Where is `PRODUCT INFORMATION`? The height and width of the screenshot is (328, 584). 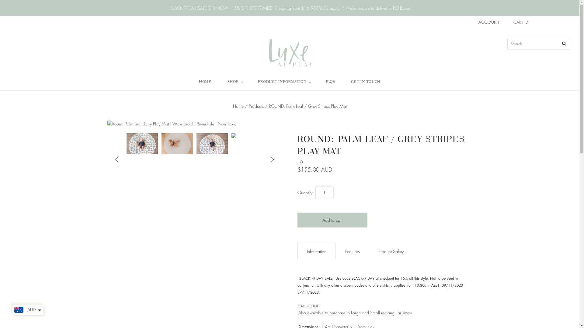
PRODUCT INFORMATION is located at coordinates (284, 82).